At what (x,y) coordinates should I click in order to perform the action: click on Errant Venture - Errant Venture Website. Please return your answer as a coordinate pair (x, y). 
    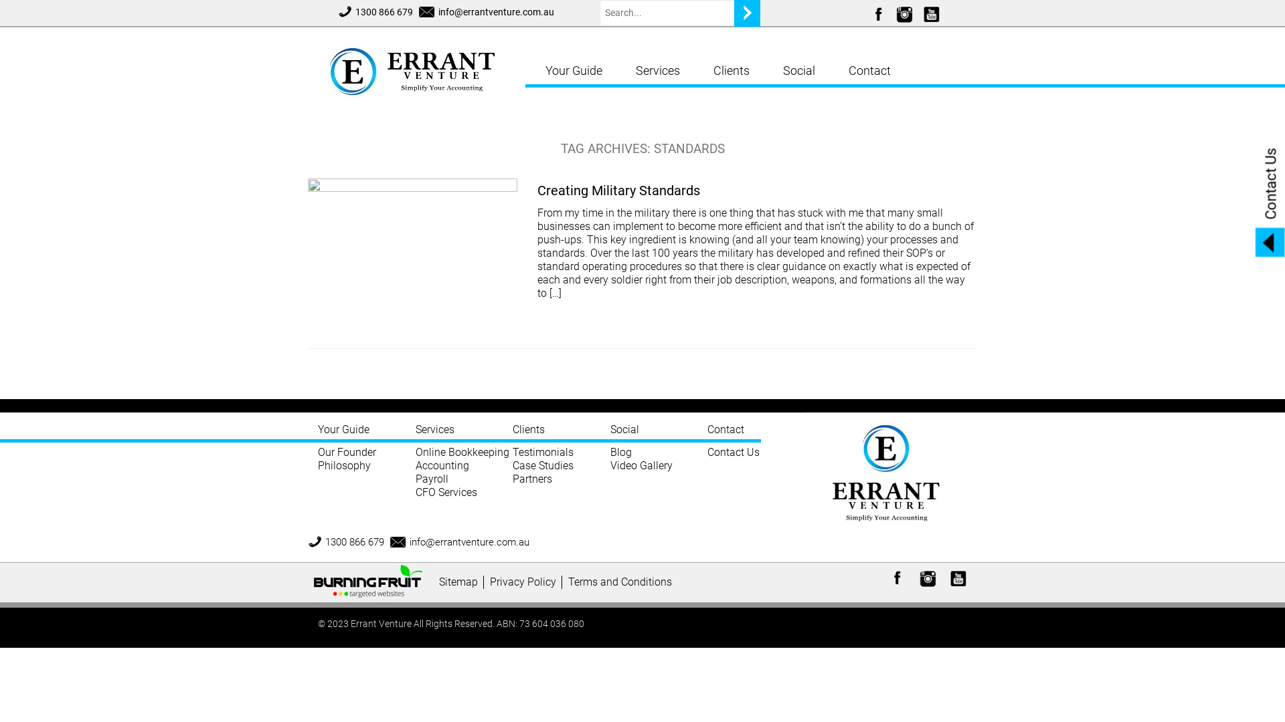
    Looking at the image, I should click on (422, 68).